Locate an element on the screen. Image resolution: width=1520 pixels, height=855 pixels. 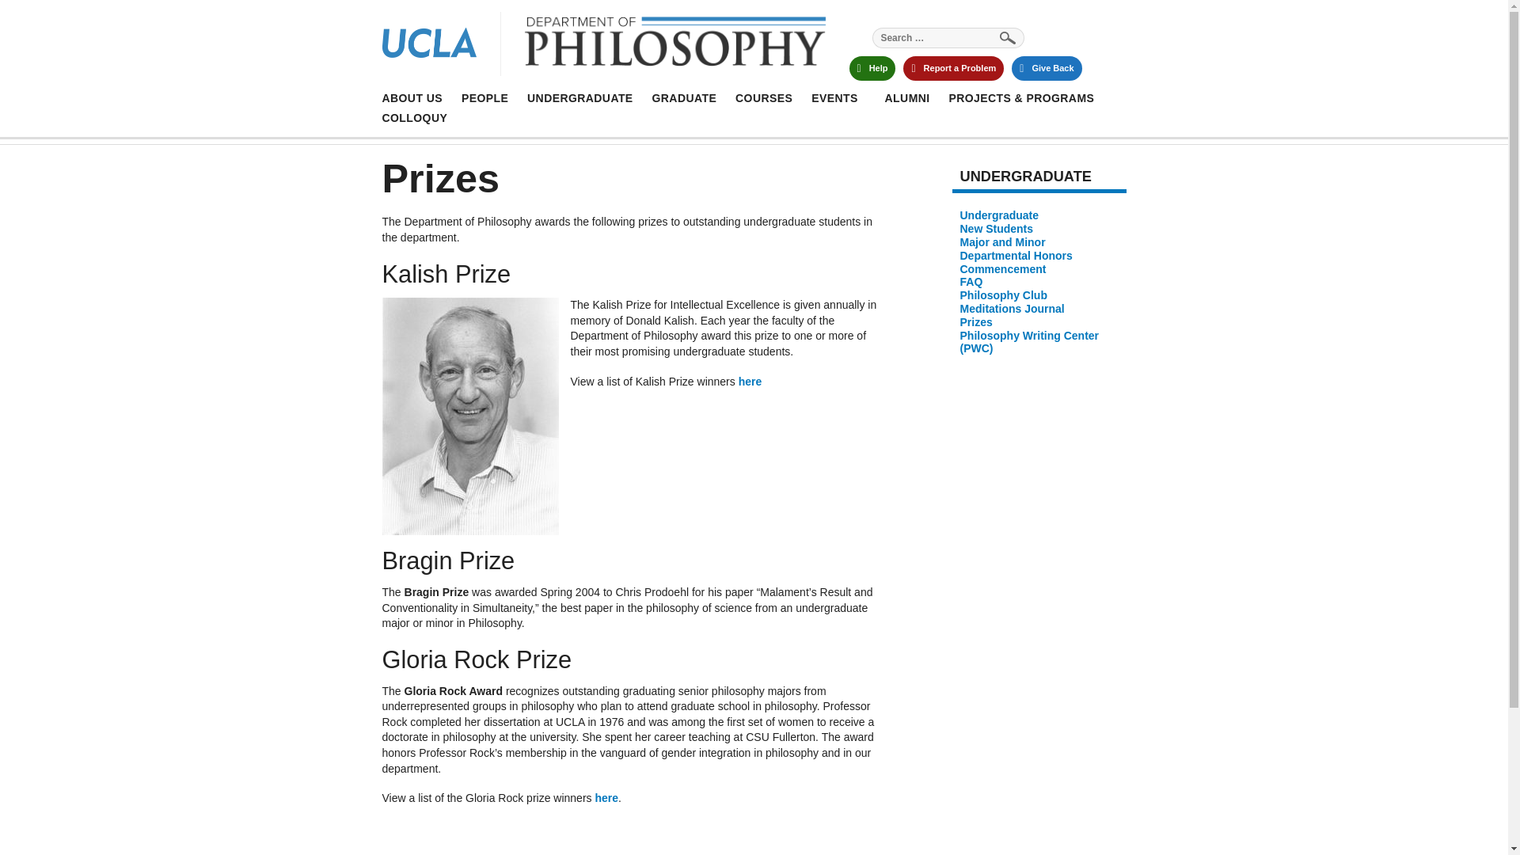
Report a Problem is located at coordinates (871, 68).